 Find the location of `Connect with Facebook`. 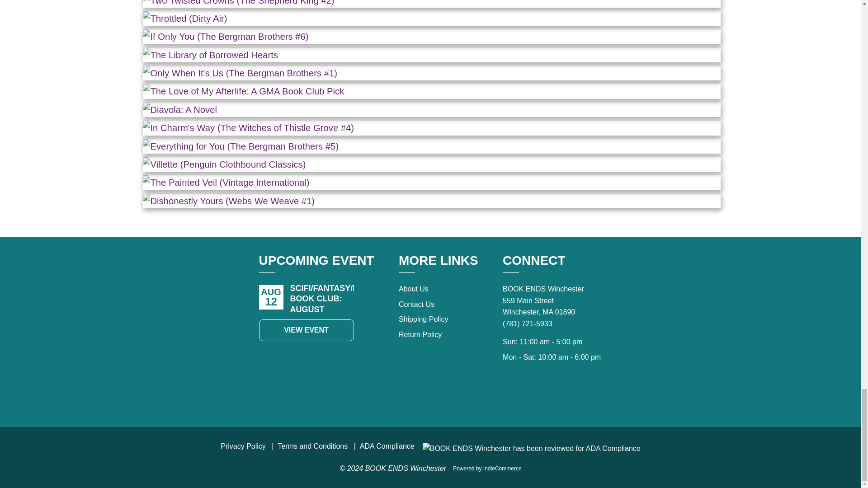

Connect with Facebook is located at coordinates (552, 395).